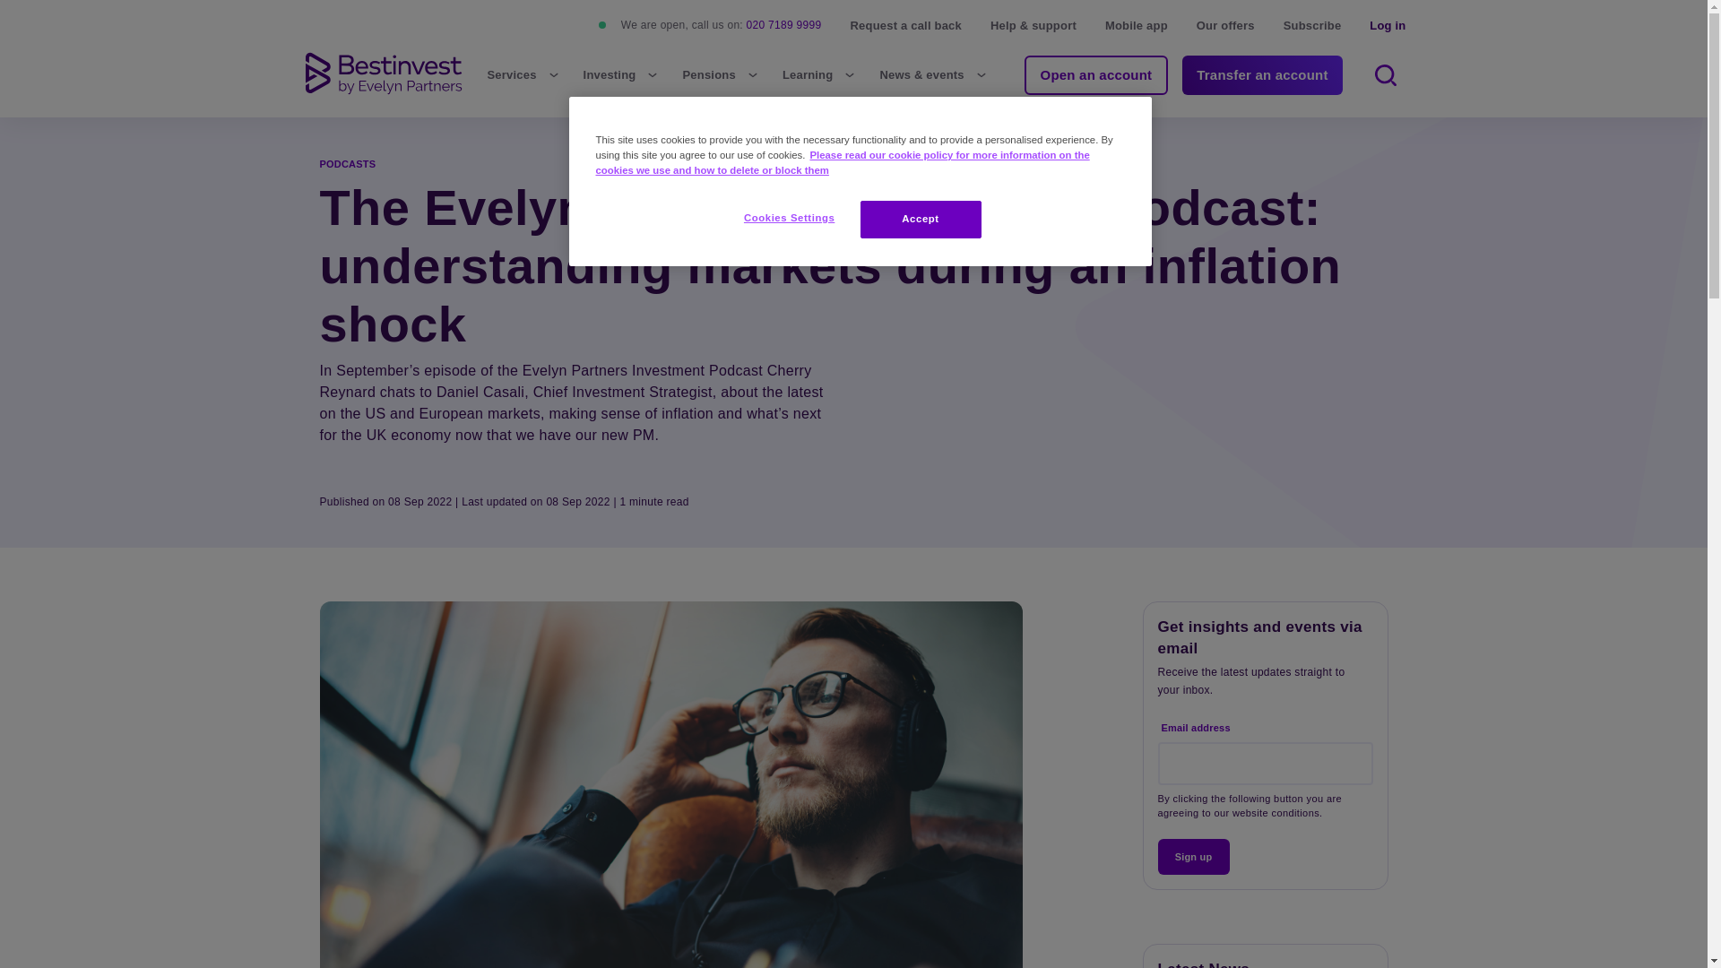  I want to click on Investing, so click(622, 75).